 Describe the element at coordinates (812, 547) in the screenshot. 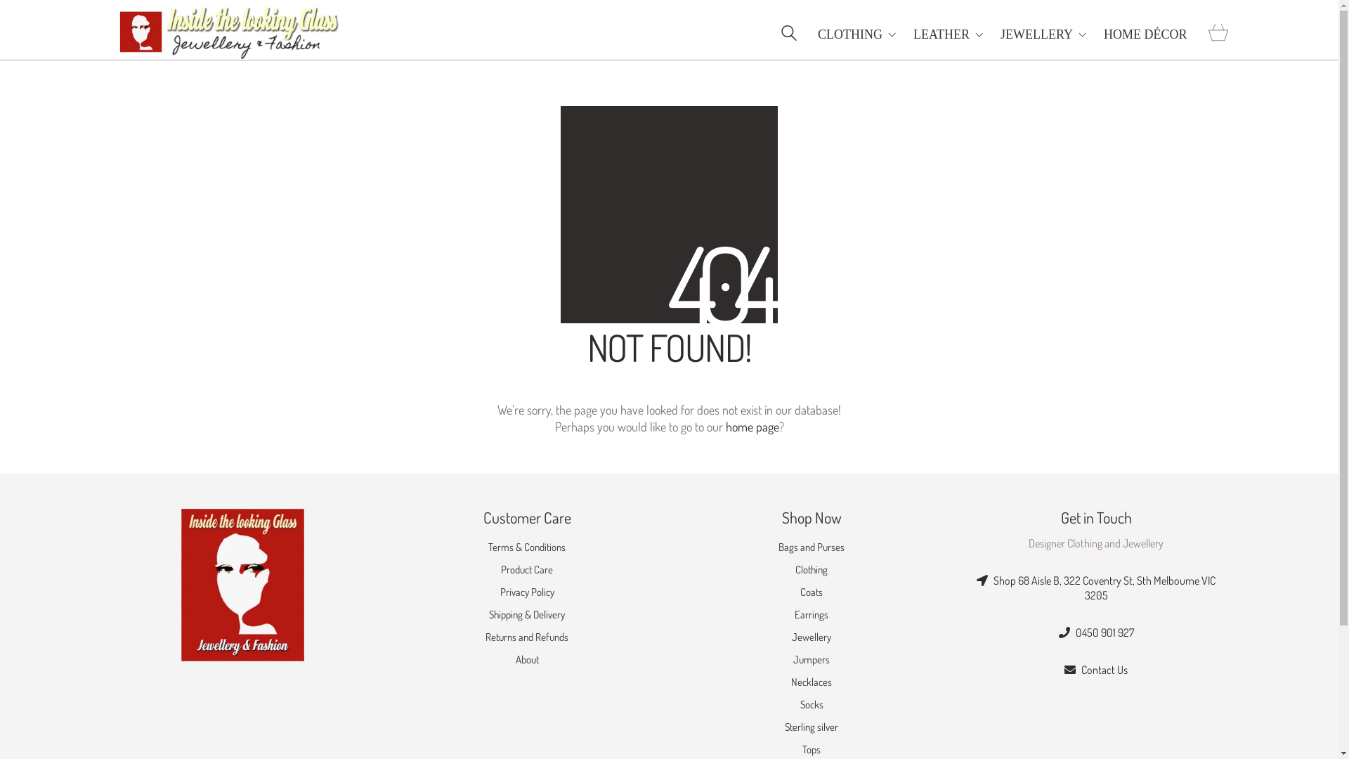

I see `Bags and Purses` at that location.